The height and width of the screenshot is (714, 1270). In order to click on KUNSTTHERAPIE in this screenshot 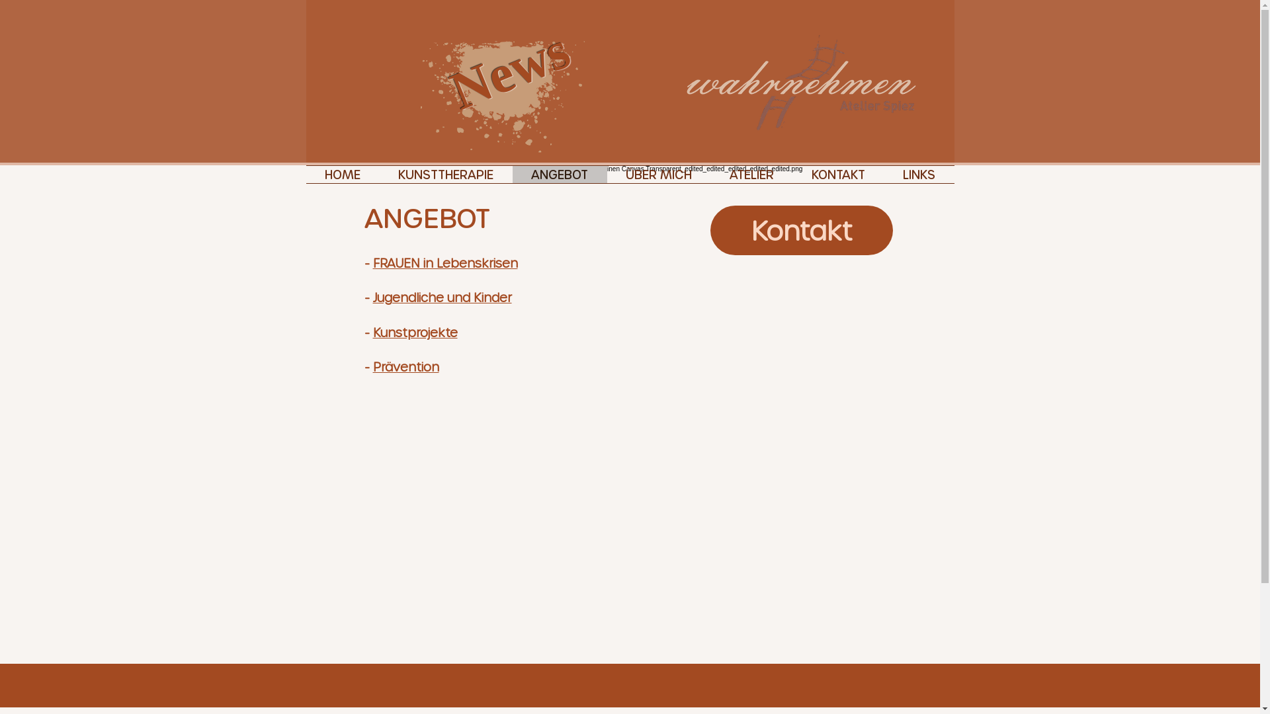, I will do `click(446, 175)`.